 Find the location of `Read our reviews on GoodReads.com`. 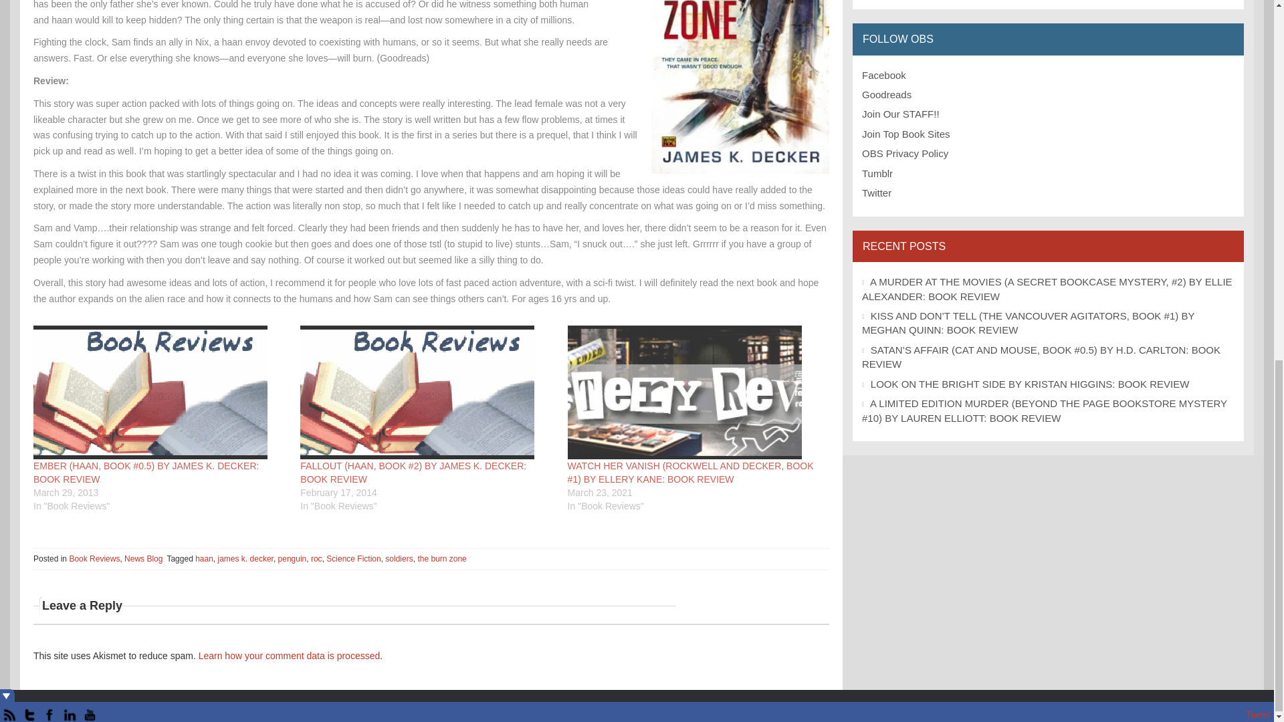

Read our reviews on GoodReads.com is located at coordinates (887, 94).